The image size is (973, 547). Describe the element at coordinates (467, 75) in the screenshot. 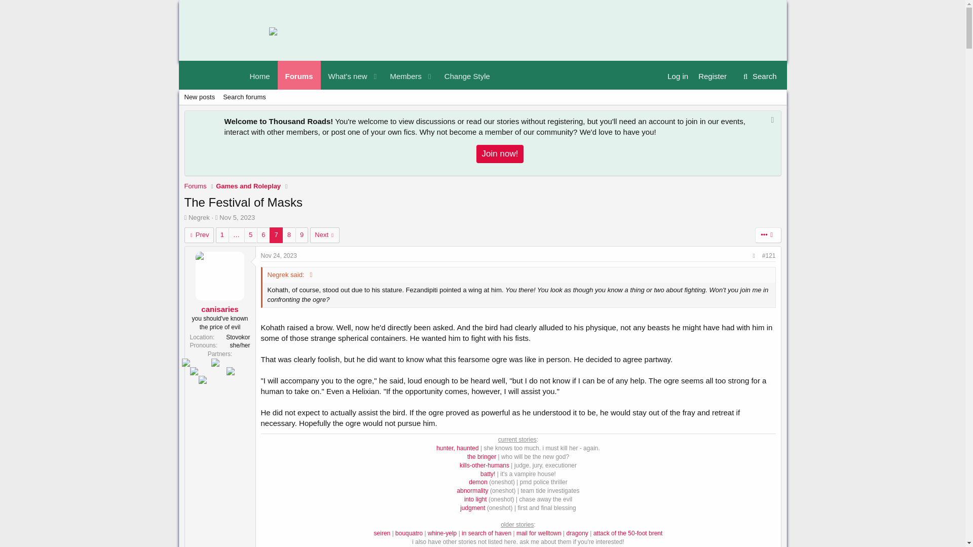

I see `Nov 5, 2023` at that location.